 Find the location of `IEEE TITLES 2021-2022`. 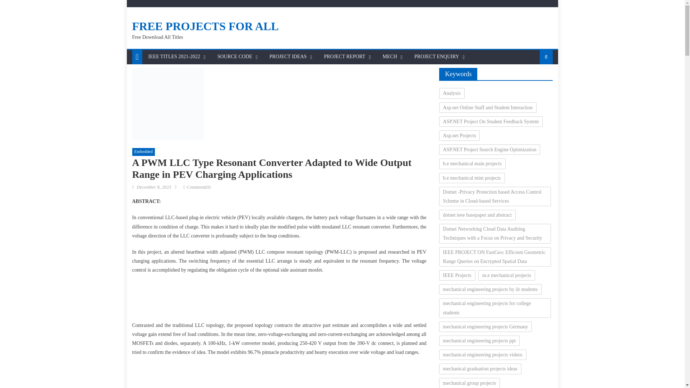

IEEE TITLES 2021-2022 is located at coordinates (174, 57).